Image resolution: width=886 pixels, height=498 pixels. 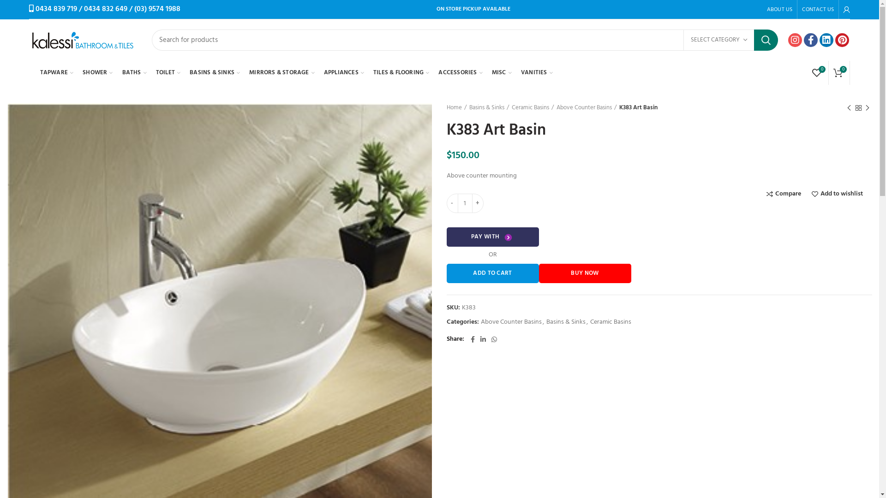 What do you see at coordinates (587, 108) in the screenshot?
I see `Above Counter Basins` at bounding box center [587, 108].